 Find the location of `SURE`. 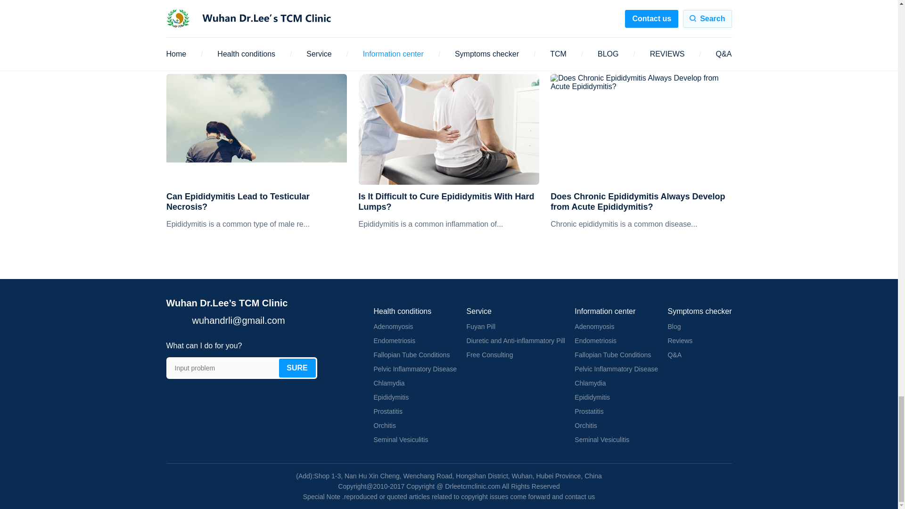

SURE is located at coordinates (297, 368).